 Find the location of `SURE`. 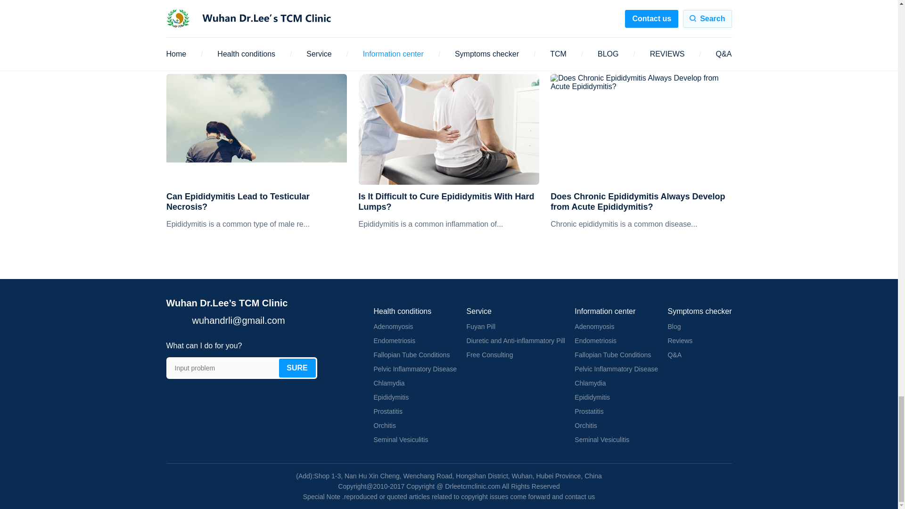

SURE is located at coordinates (297, 368).